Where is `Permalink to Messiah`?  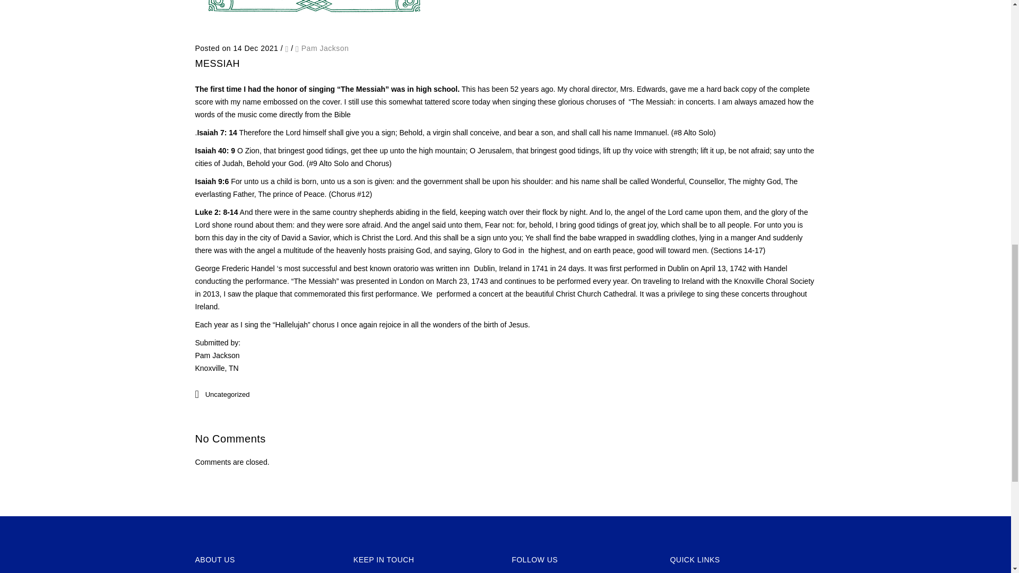 Permalink to Messiah is located at coordinates (314, 29).